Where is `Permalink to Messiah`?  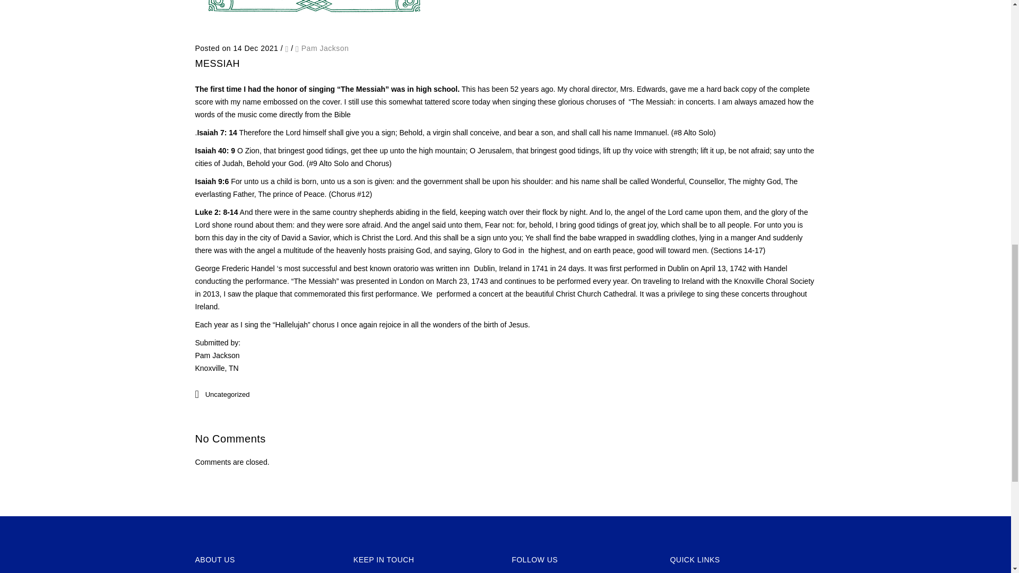 Permalink to Messiah is located at coordinates (314, 29).